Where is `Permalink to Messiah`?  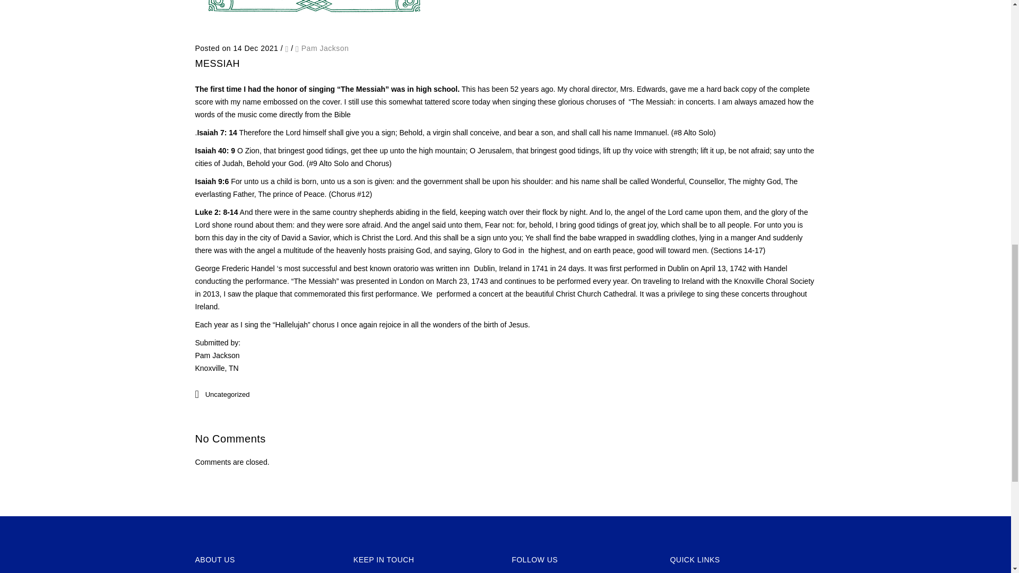 Permalink to Messiah is located at coordinates (314, 29).